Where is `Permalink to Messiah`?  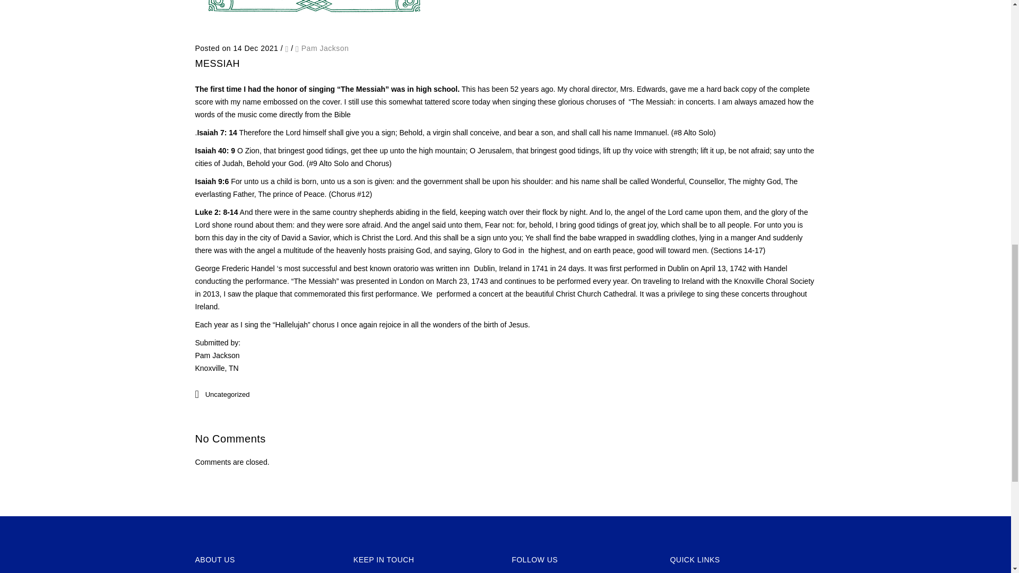 Permalink to Messiah is located at coordinates (314, 29).